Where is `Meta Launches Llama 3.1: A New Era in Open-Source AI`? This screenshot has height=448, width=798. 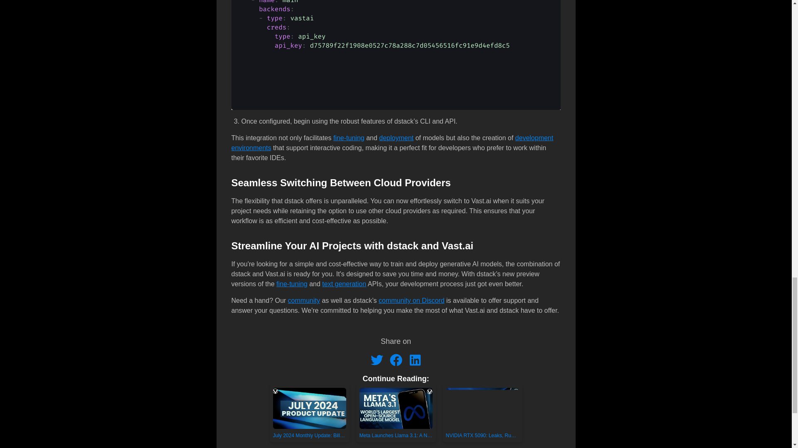 Meta Launches Llama 3.1: A New Era in Open-Source AI is located at coordinates (396, 413).